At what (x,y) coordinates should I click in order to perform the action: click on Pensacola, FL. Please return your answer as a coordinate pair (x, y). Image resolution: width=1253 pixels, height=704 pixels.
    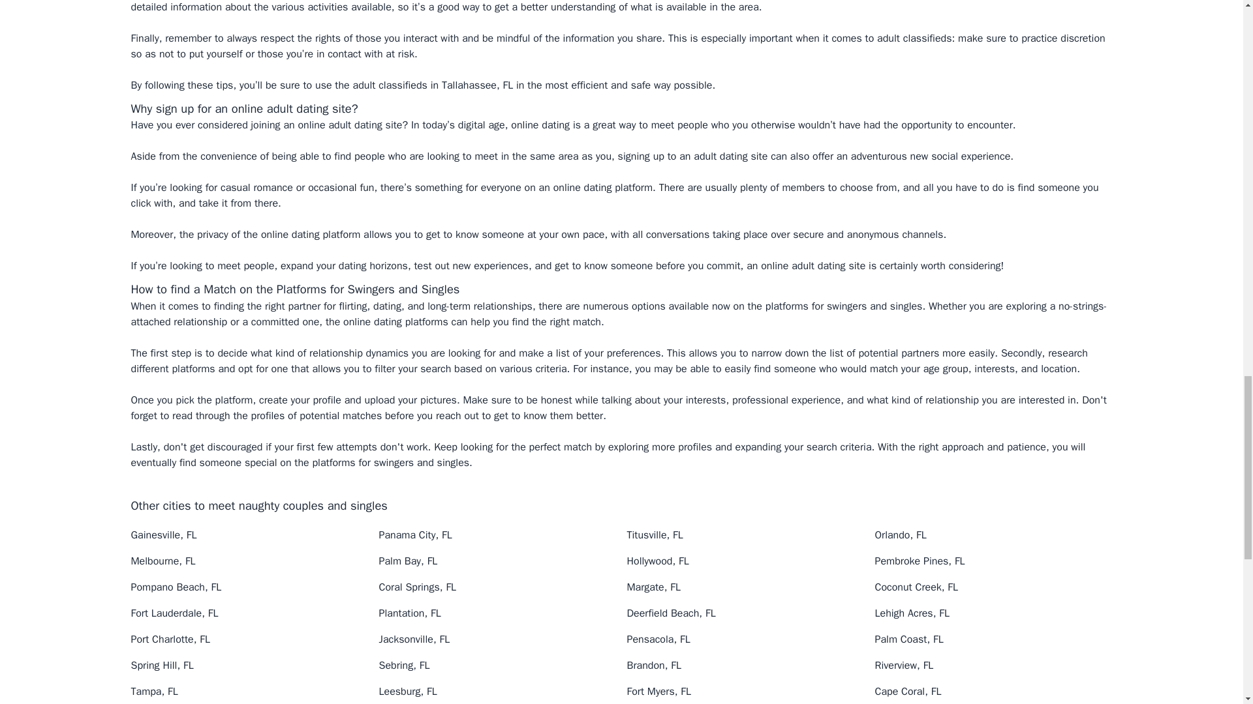
    Looking at the image, I should click on (658, 639).